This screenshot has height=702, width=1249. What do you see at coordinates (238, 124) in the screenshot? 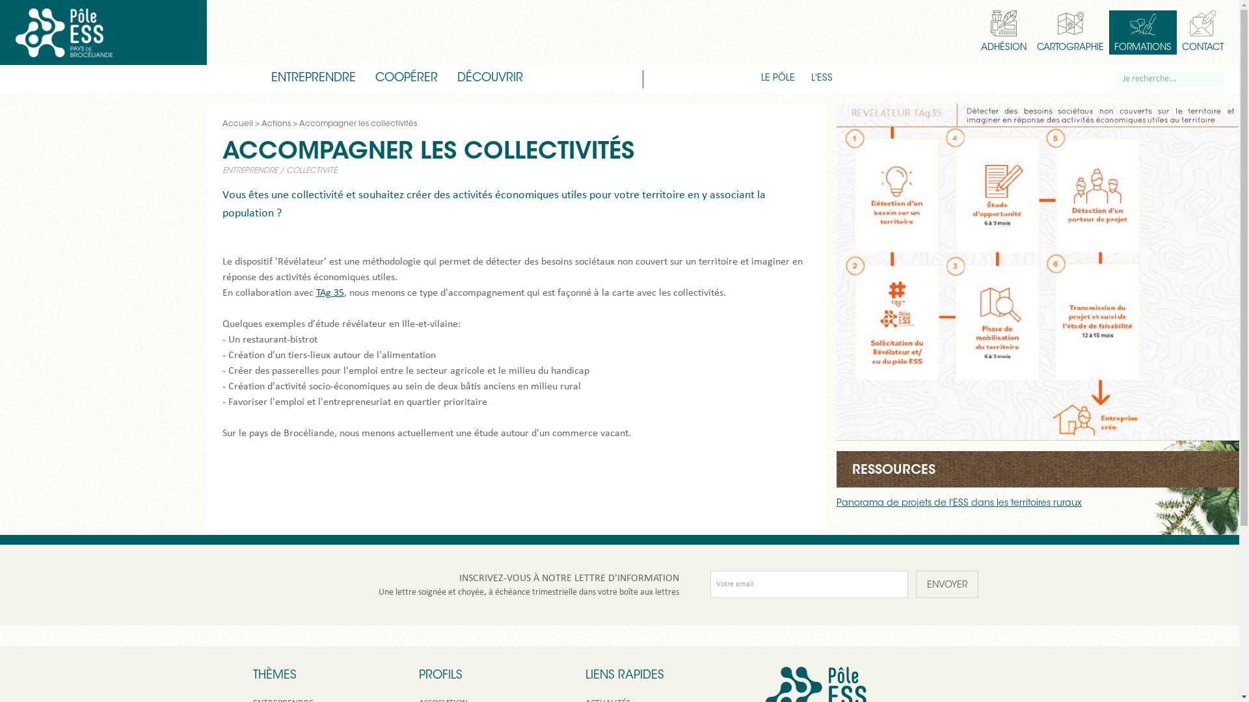
I see `Accueil` at bounding box center [238, 124].